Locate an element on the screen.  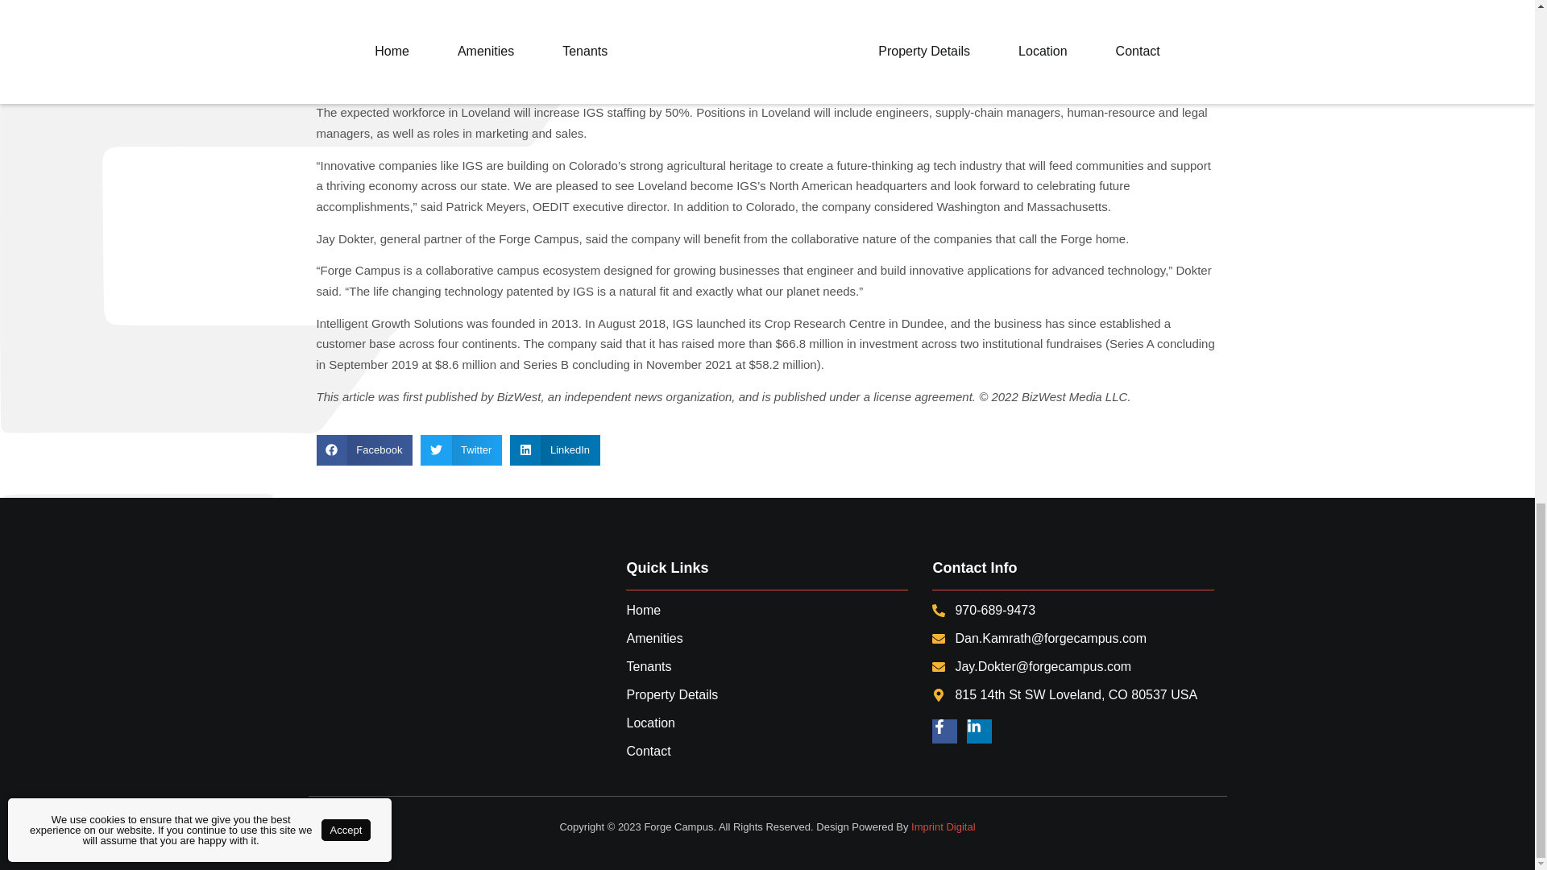
Home is located at coordinates (767, 611).